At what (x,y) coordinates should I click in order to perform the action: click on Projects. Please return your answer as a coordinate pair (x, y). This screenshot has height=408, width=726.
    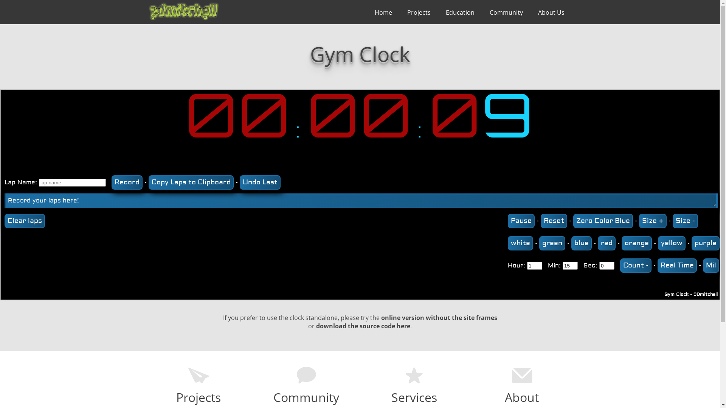
    Looking at the image, I should click on (419, 12).